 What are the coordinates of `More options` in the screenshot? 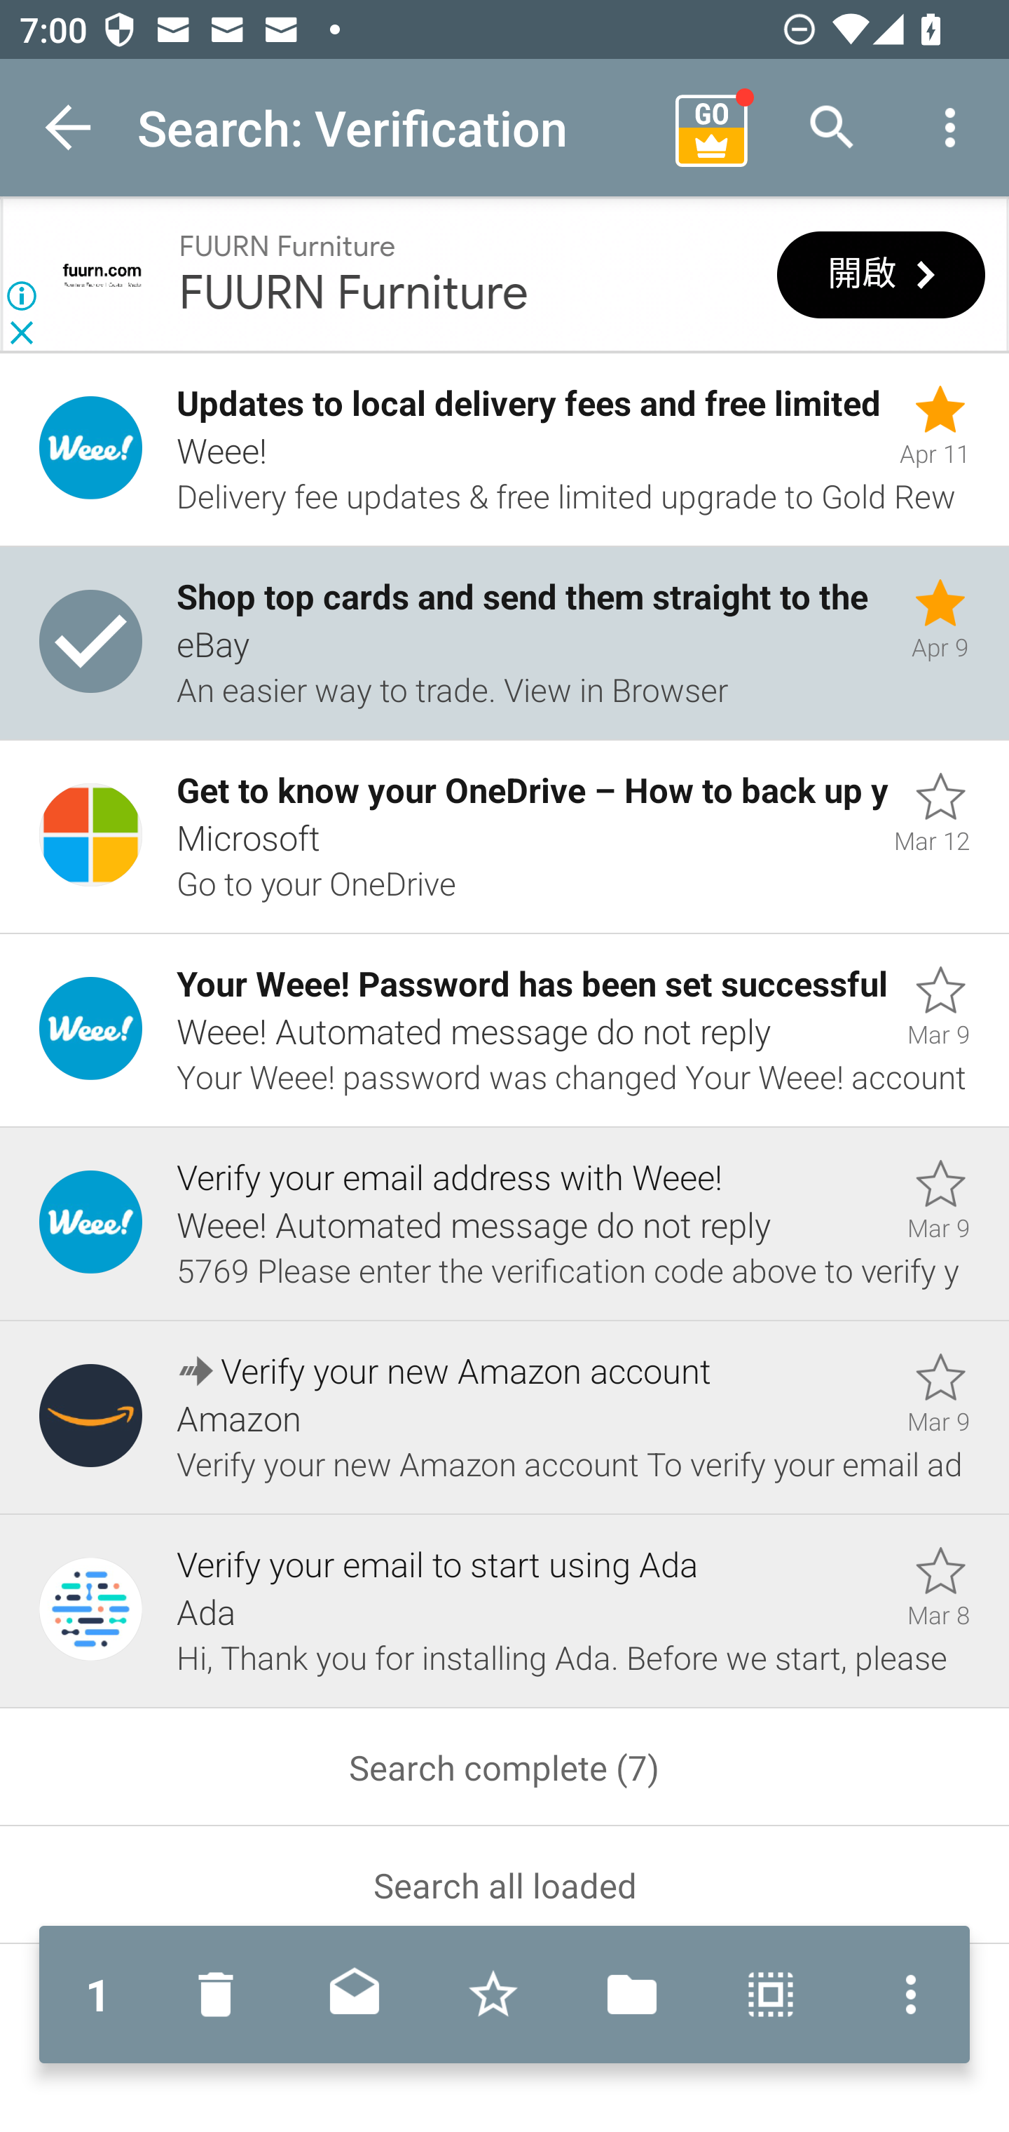 It's located at (905, 1995).